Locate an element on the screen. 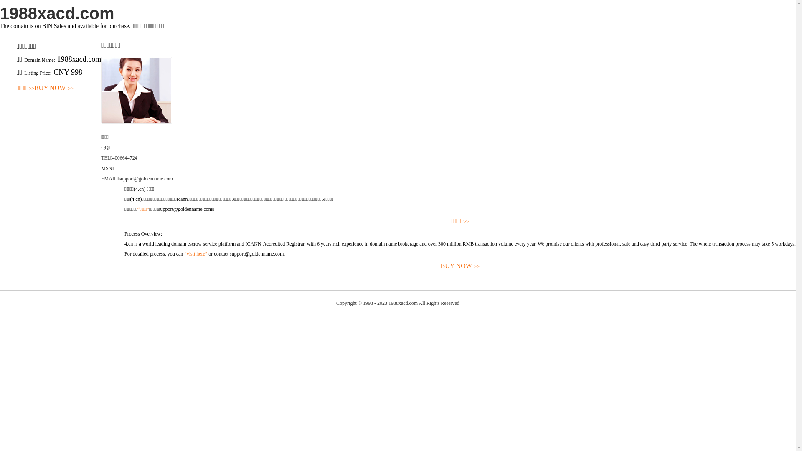  BUY NOW>> is located at coordinates (460, 266).